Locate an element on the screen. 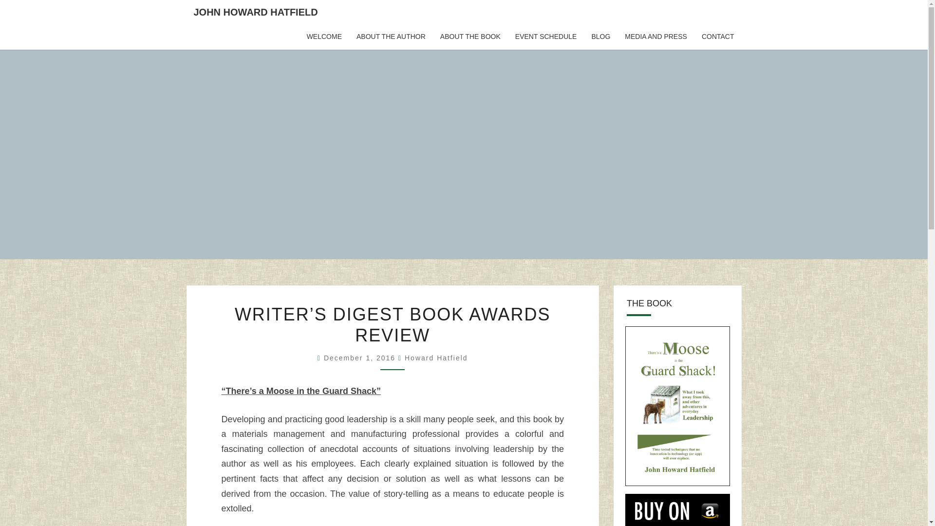  JOHN HOWARD HATFIELD is located at coordinates (255, 12).